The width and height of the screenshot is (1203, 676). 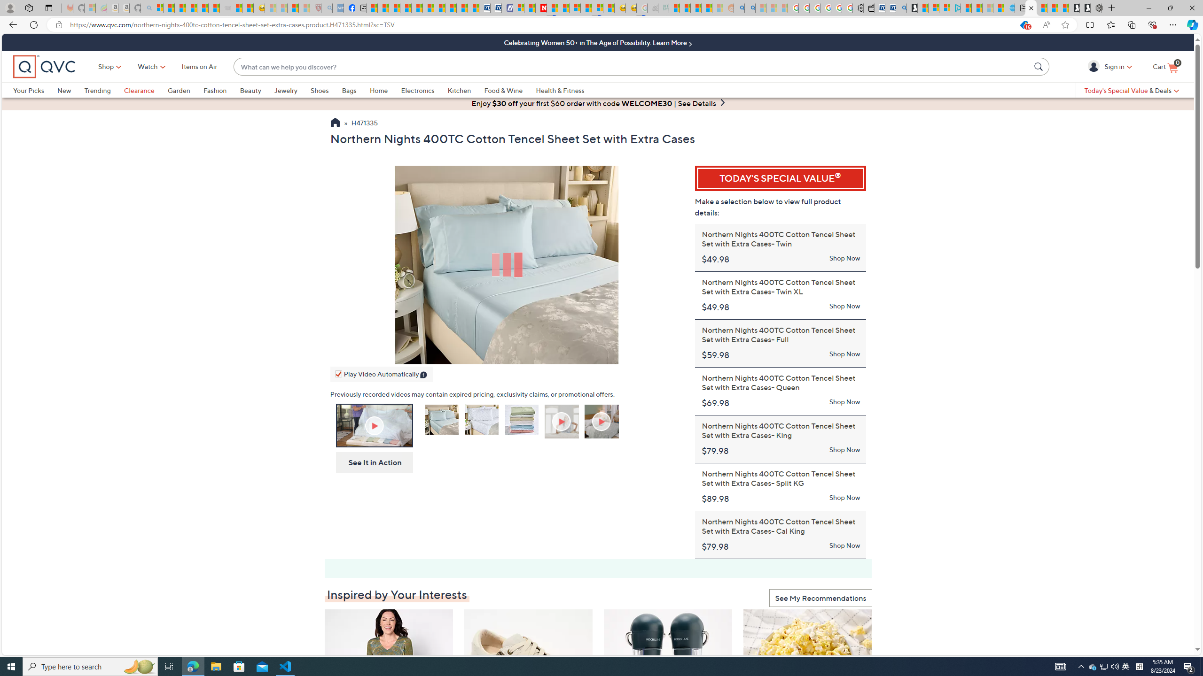 I want to click on See It in Action, so click(x=372, y=462).